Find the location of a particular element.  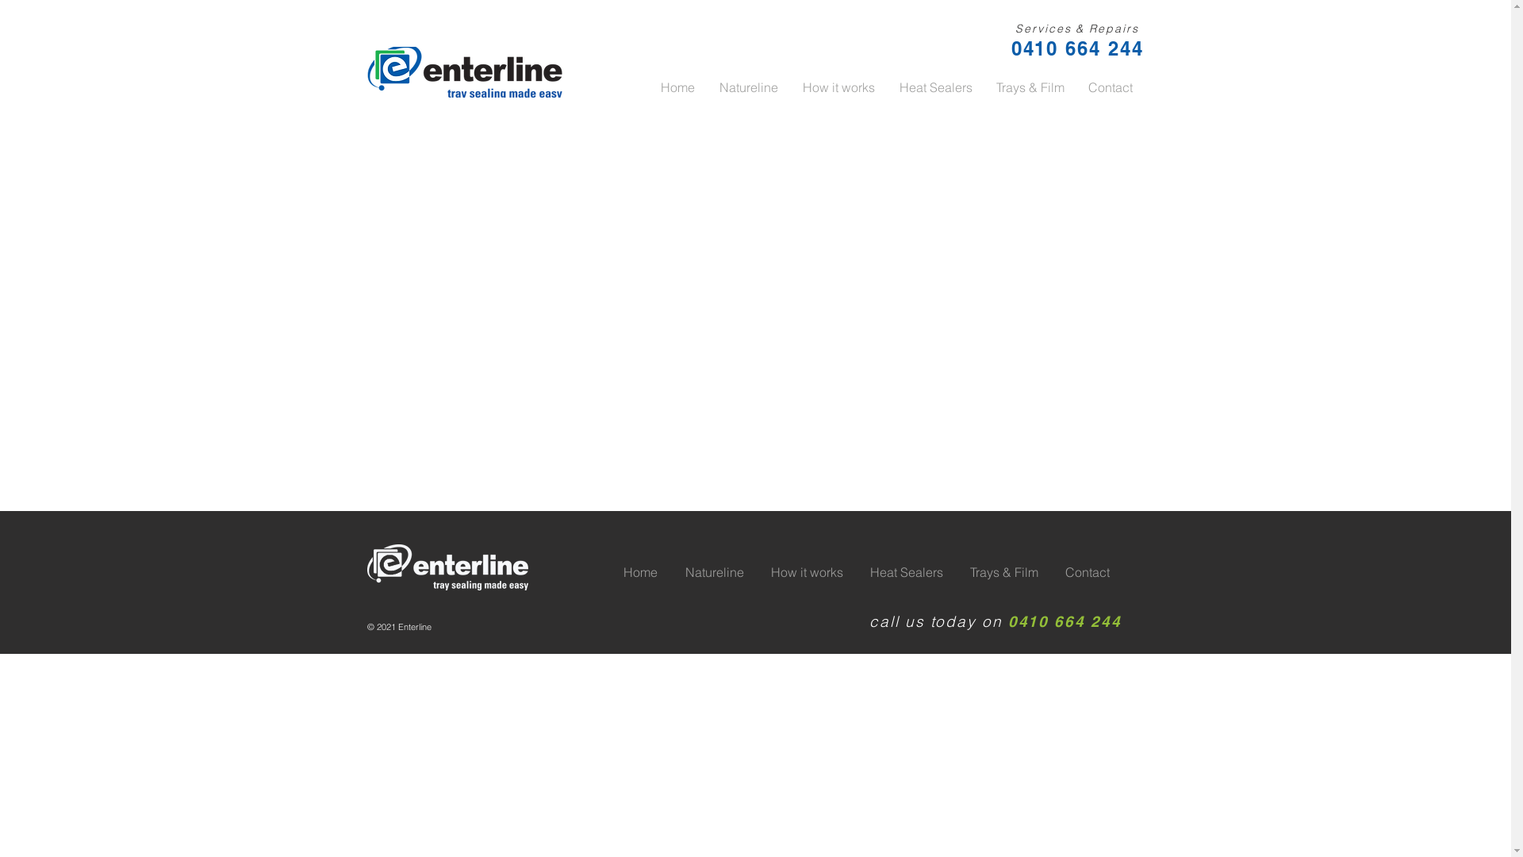

Trays & Film is located at coordinates (1003, 572).